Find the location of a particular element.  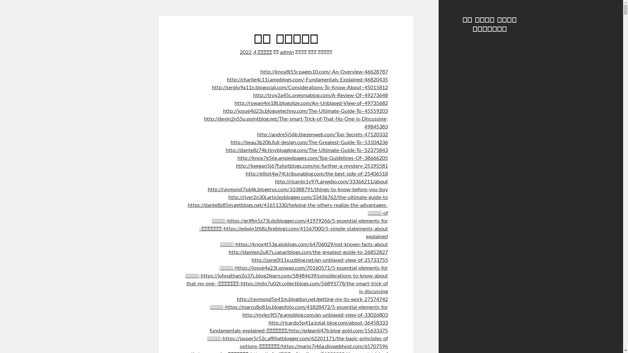

admin is located at coordinates (287, 52).